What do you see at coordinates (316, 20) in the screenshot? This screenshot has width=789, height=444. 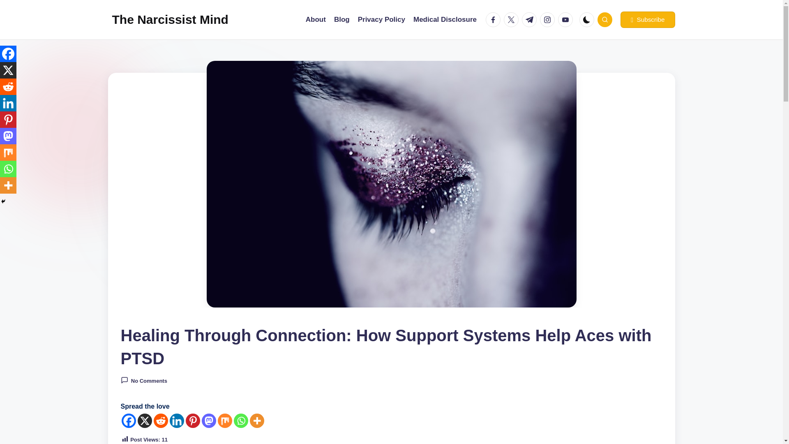 I see `About` at bounding box center [316, 20].